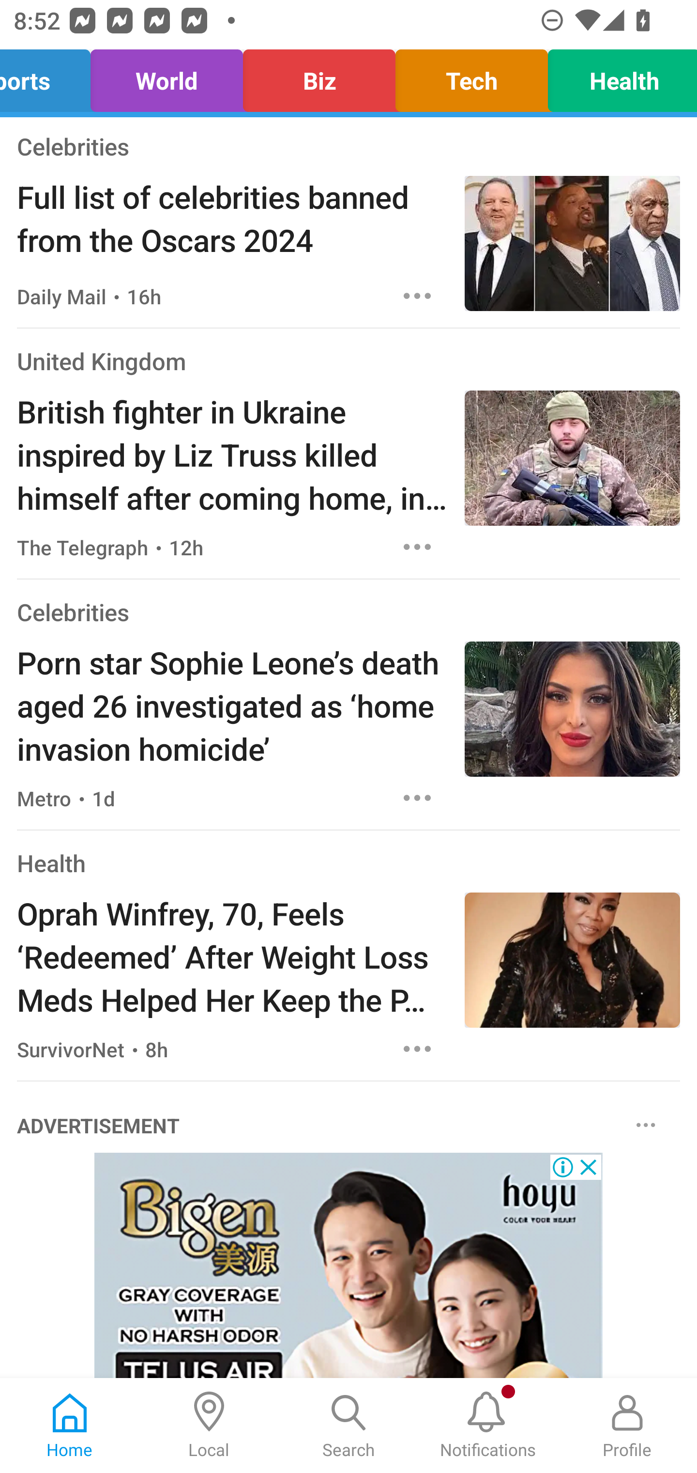 Image resolution: width=697 pixels, height=1473 pixels. What do you see at coordinates (646, 1125) in the screenshot?
I see `Options` at bounding box center [646, 1125].